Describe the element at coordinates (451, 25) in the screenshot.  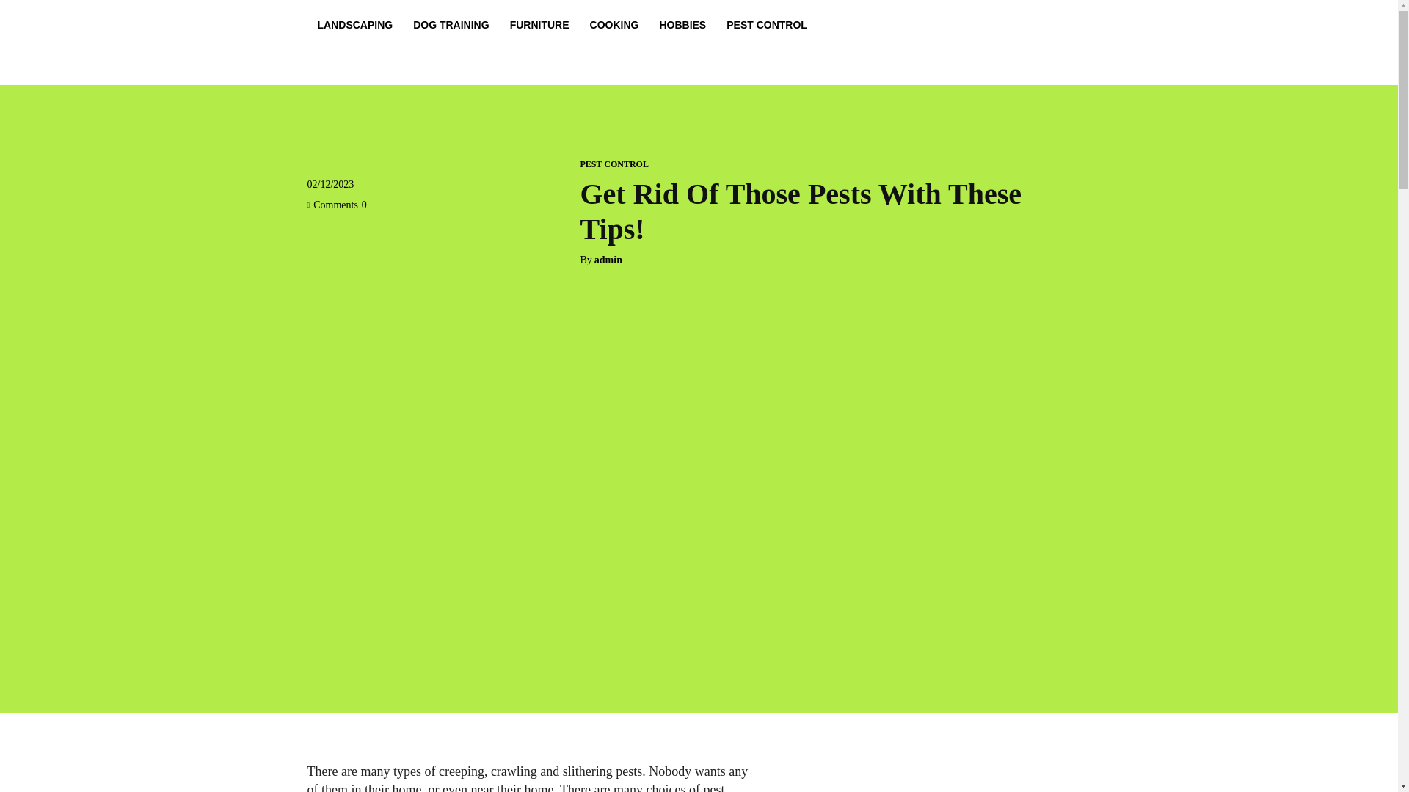
I see `DOG TRAINING` at that location.